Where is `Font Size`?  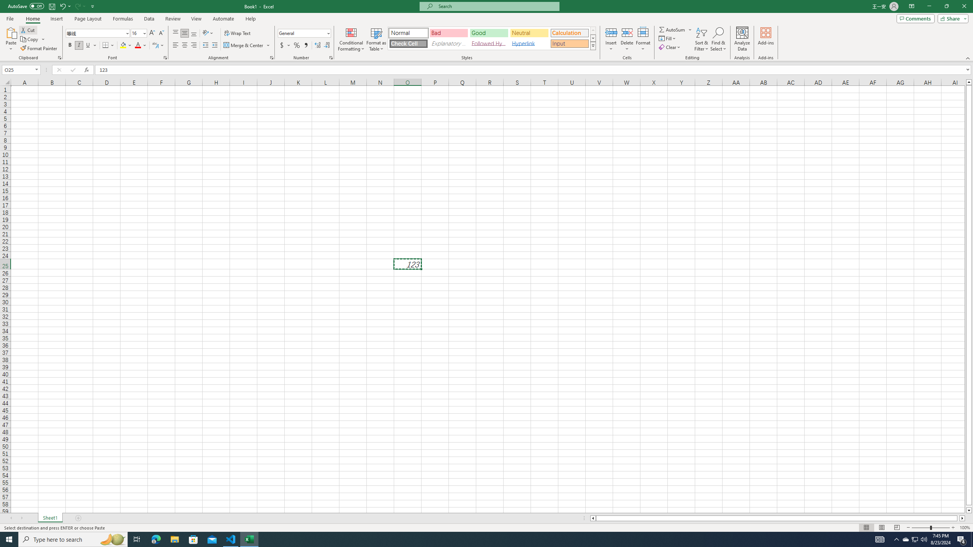 Font Size is located at coordinates (138, 33).